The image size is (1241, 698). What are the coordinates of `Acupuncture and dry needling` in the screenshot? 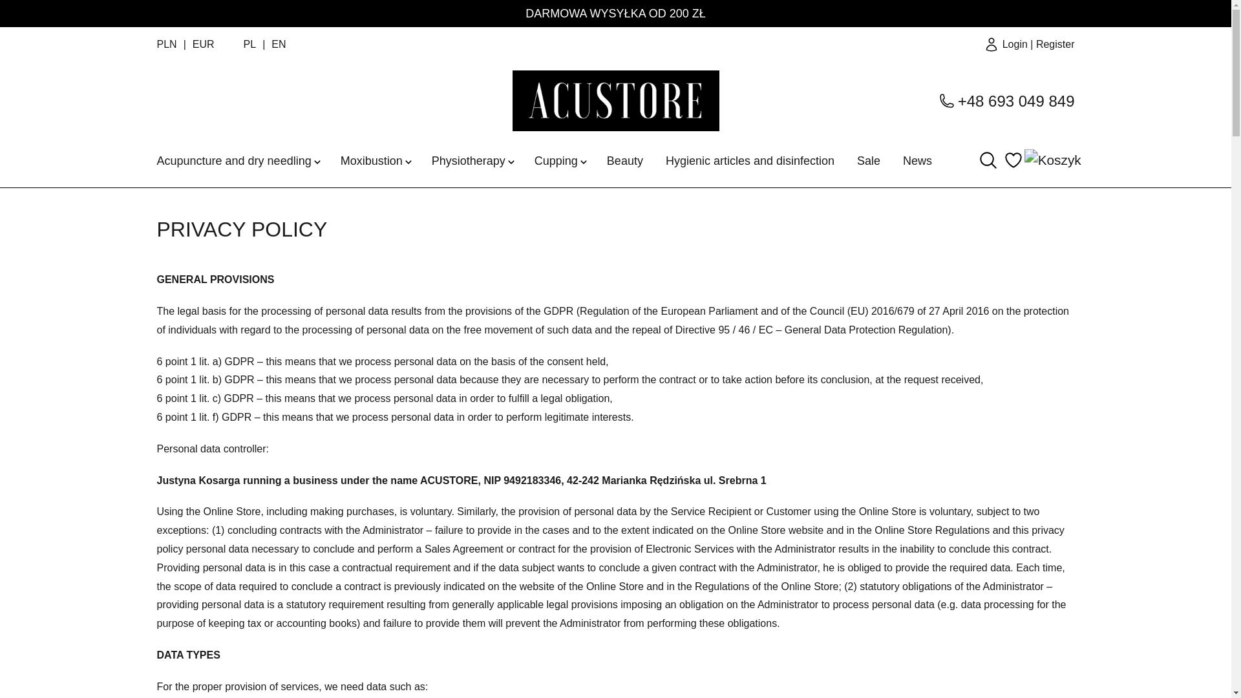 It's located at (233, 160).